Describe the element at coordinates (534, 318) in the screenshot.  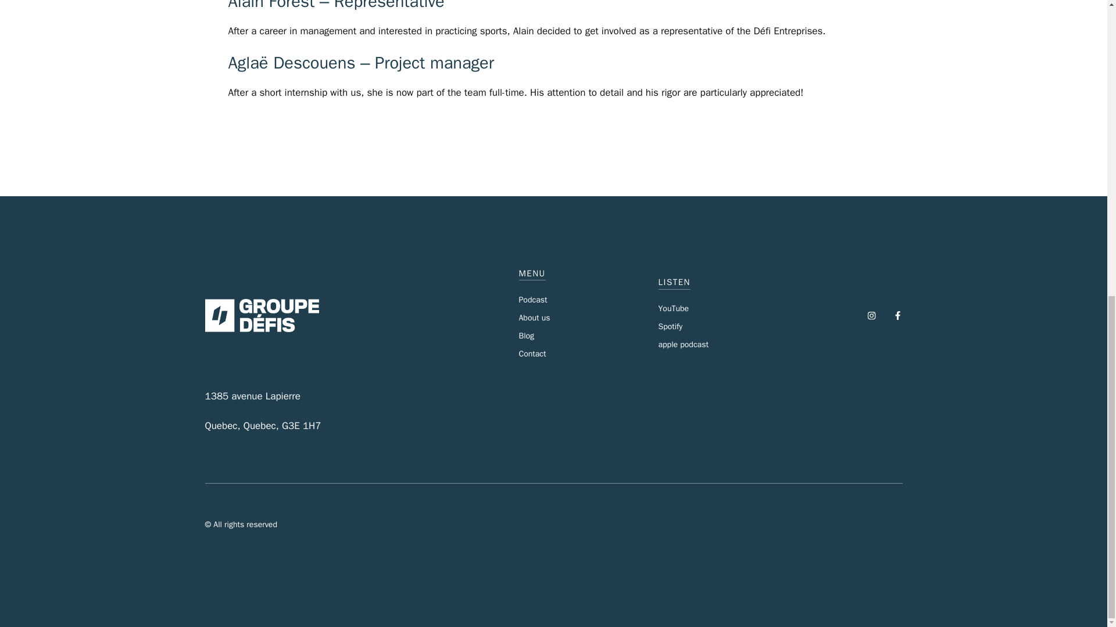
I see `About us` at that location.